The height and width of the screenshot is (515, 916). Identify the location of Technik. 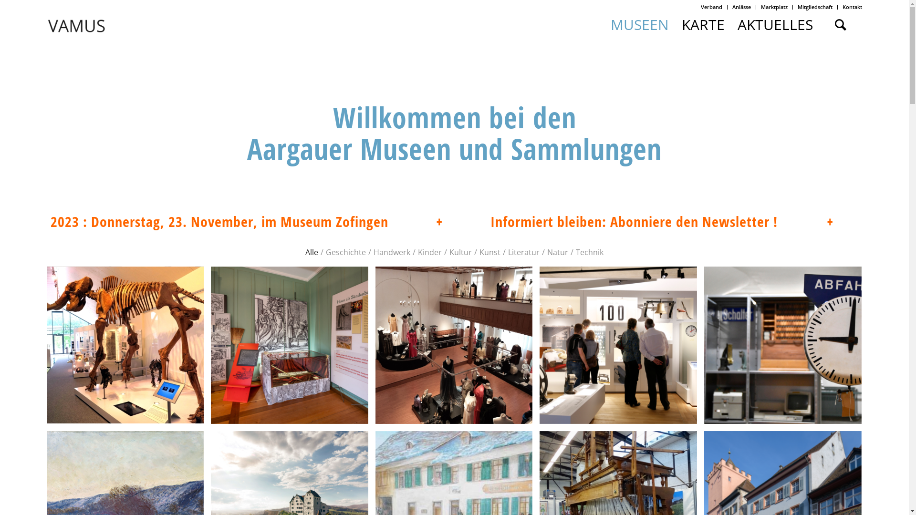
(590, 240).